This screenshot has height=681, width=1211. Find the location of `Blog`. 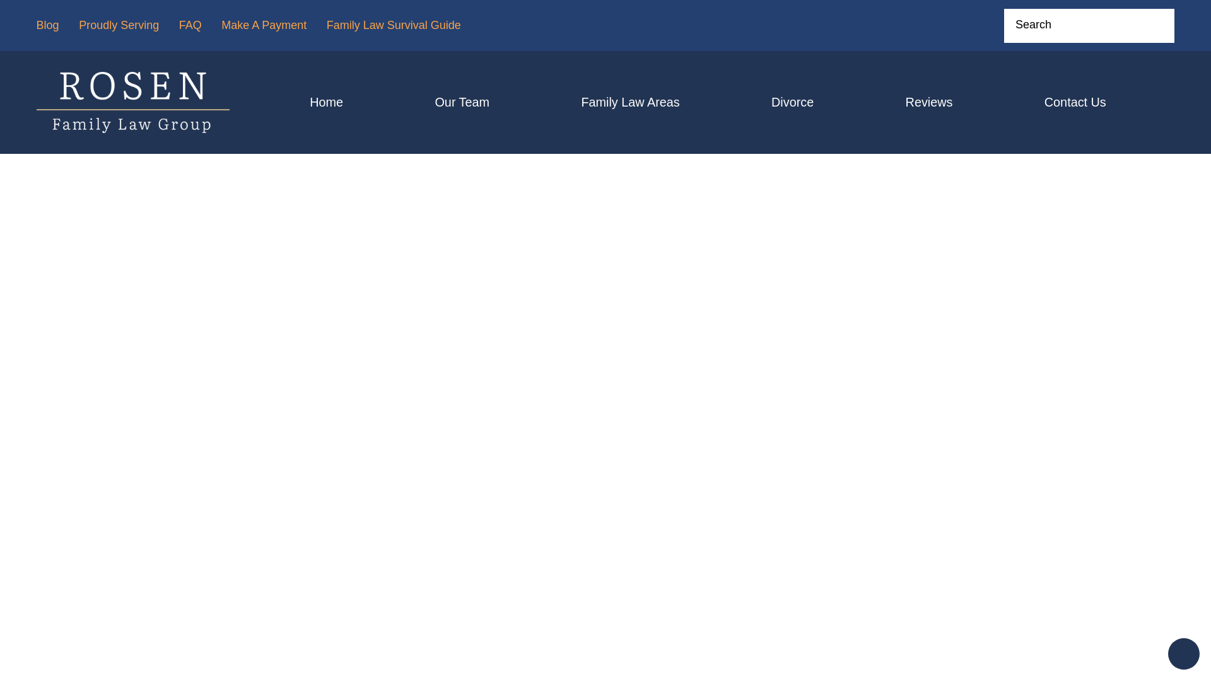

Blog is located at coordinates (48, 25).